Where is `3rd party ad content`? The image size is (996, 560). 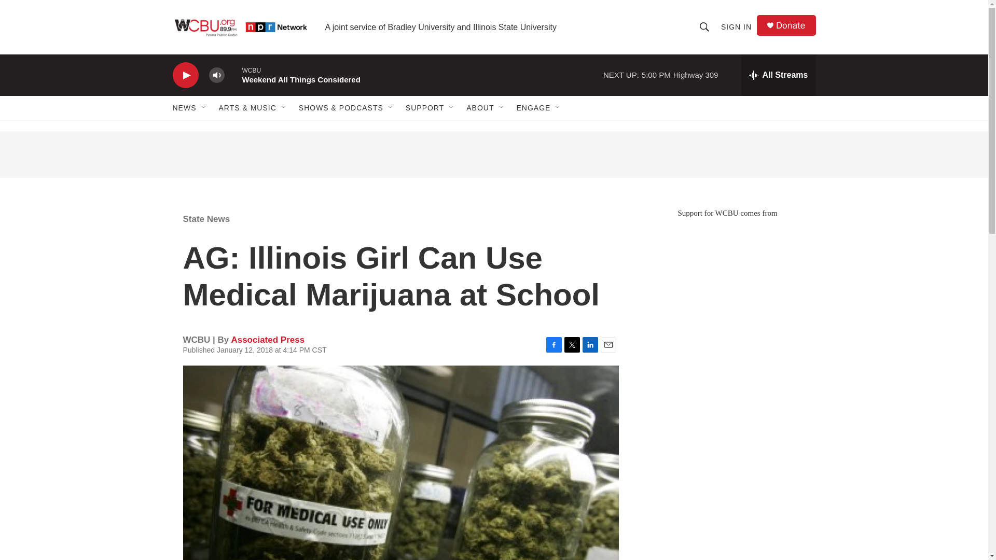
3rd party ad content is located at coordinates (727, 292).